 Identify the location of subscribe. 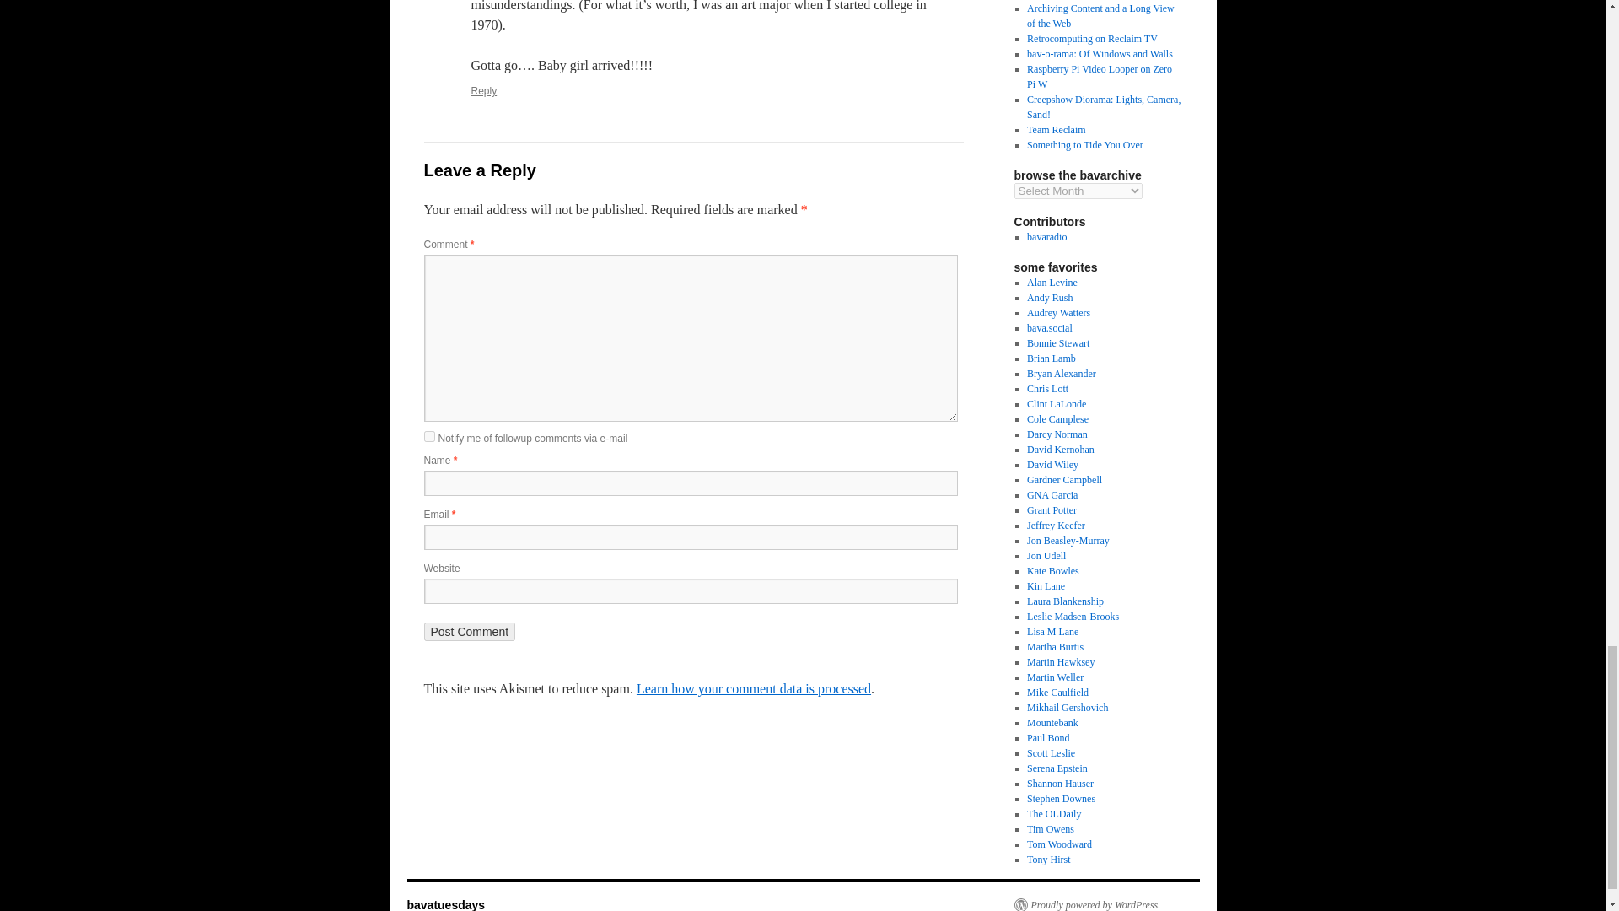
(428, 435).